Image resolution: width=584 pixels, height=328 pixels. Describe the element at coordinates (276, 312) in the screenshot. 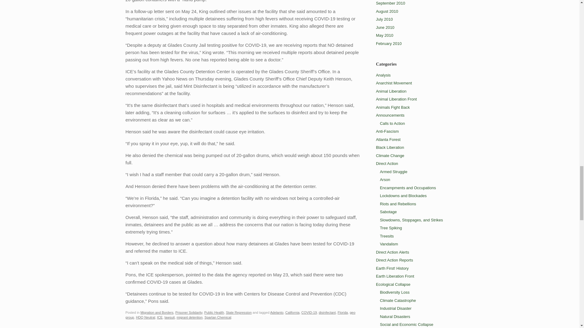

I see `Adelanto` at that location.